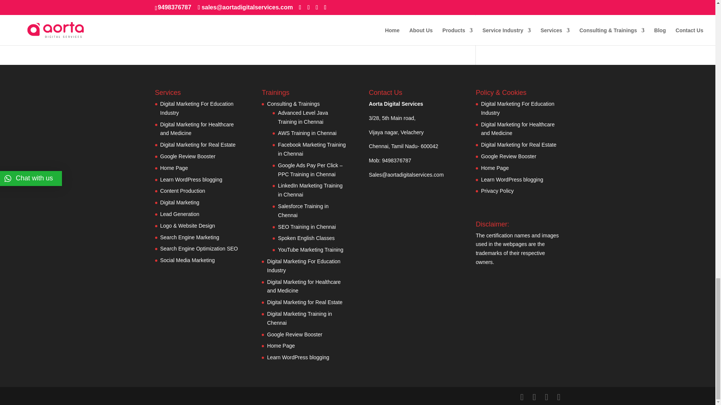  I want to click on Submit Comment, so click(416, 3).